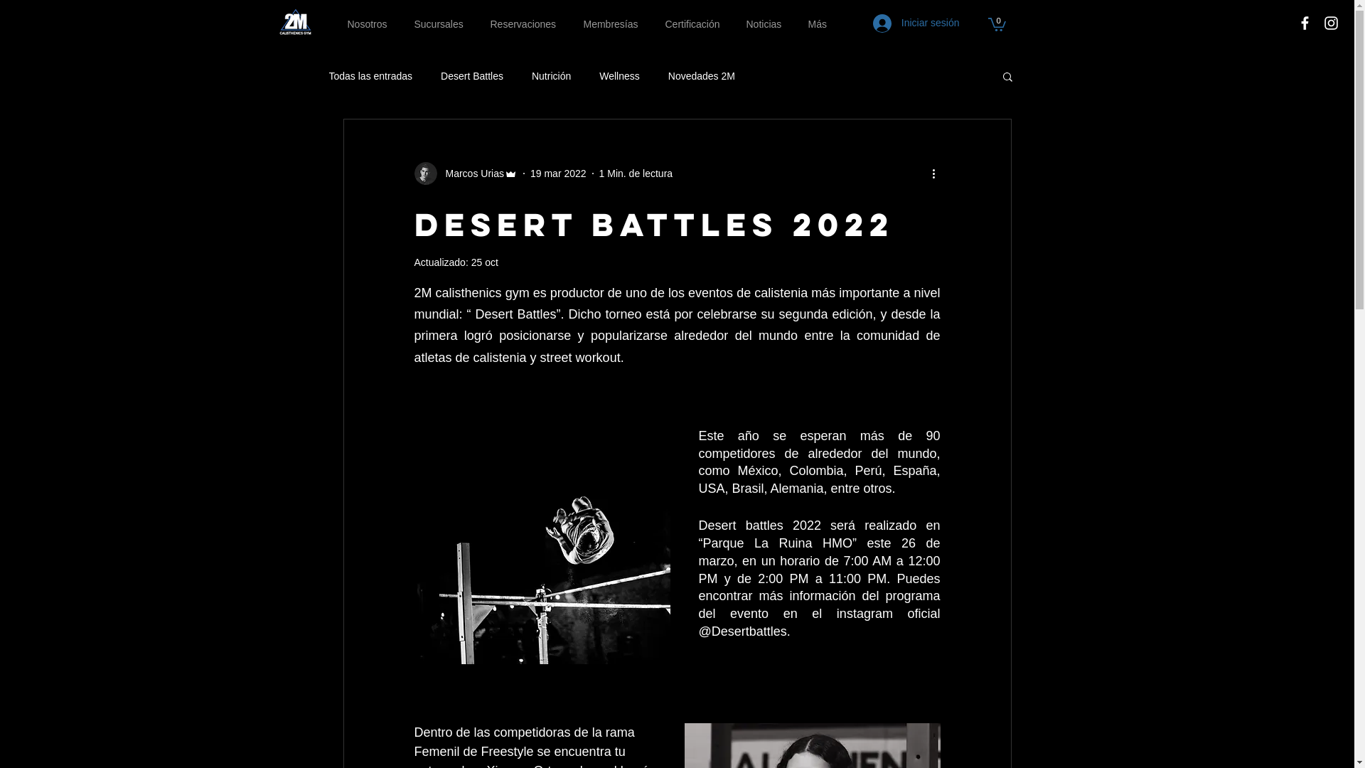 This screenshot has width=1365, height=768. Describe the element at coordinates (442, 24) in the screenshot. I see `Sucursales` at that location.